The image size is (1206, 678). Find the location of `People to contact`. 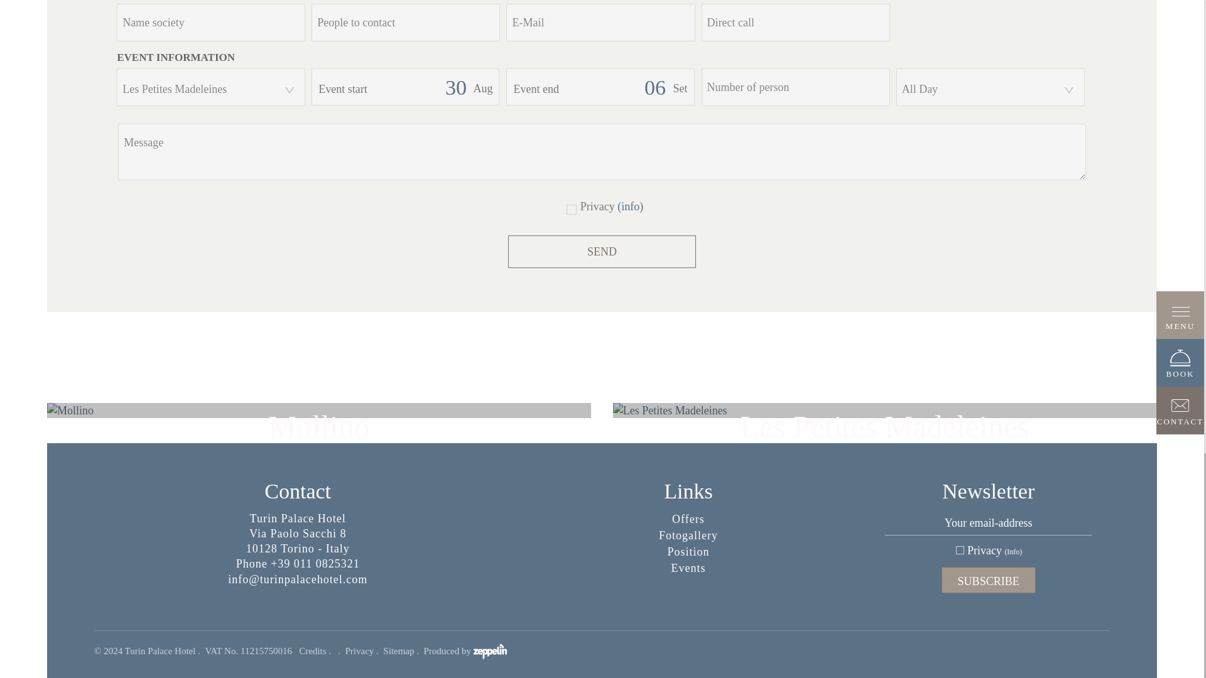

People to contact is located at coordinates (406, 23).